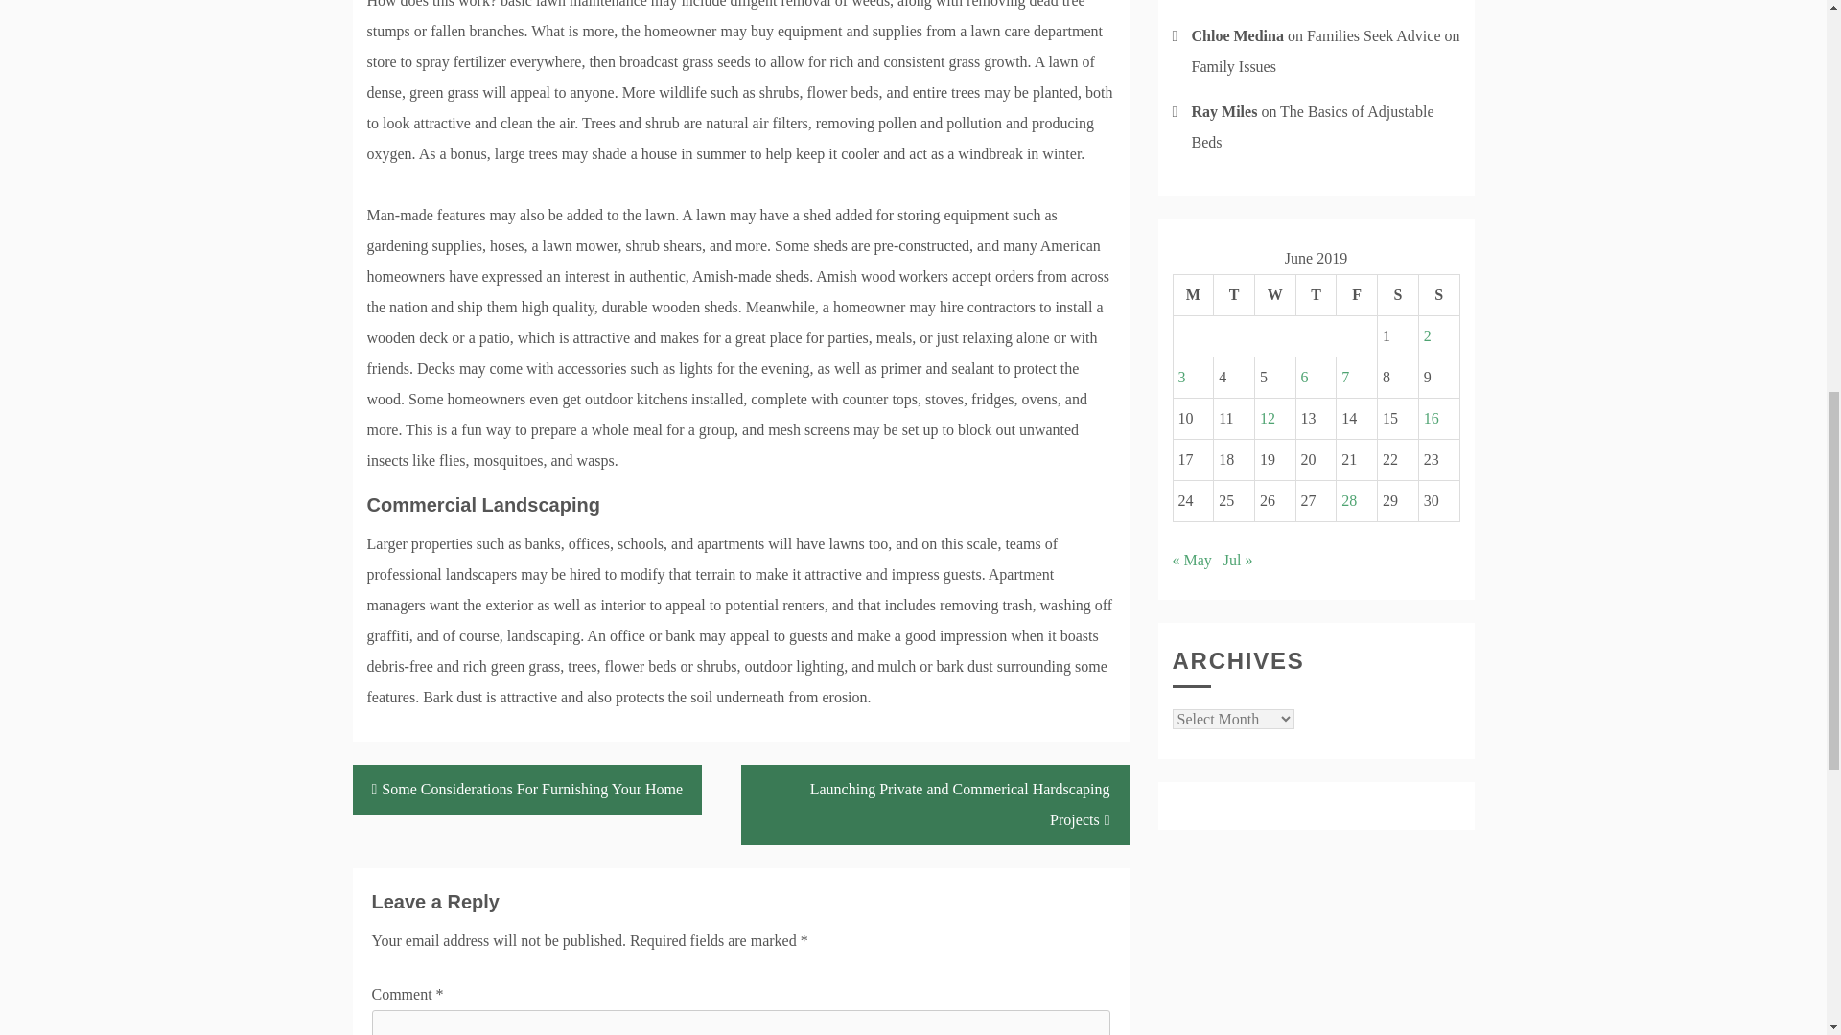  I want to click on Thursday, so click(1316, 295).